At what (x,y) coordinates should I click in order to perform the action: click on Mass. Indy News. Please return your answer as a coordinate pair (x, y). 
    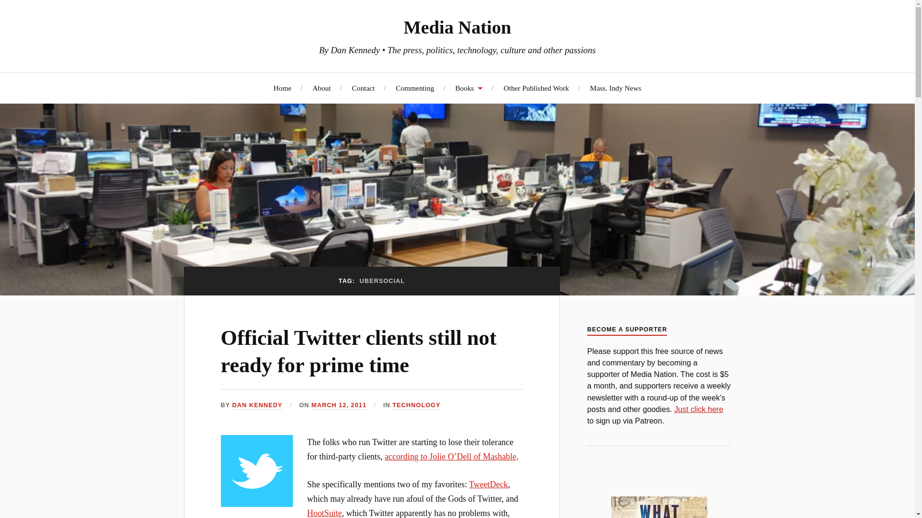
    Looking at the image, I should click on (616, 88).